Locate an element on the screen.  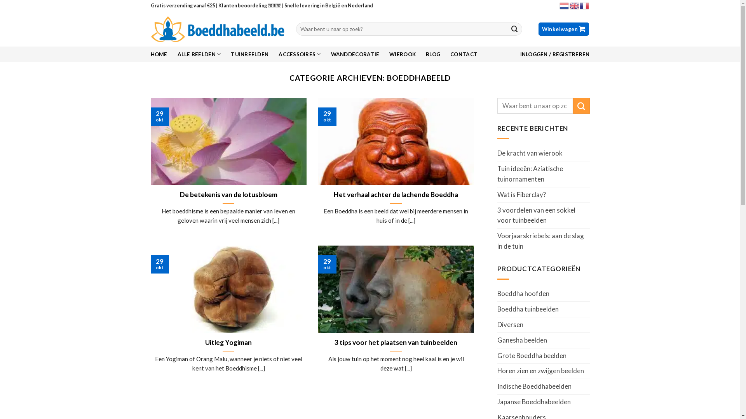
ACCESSOIRES is located at coordinates (300, 54).